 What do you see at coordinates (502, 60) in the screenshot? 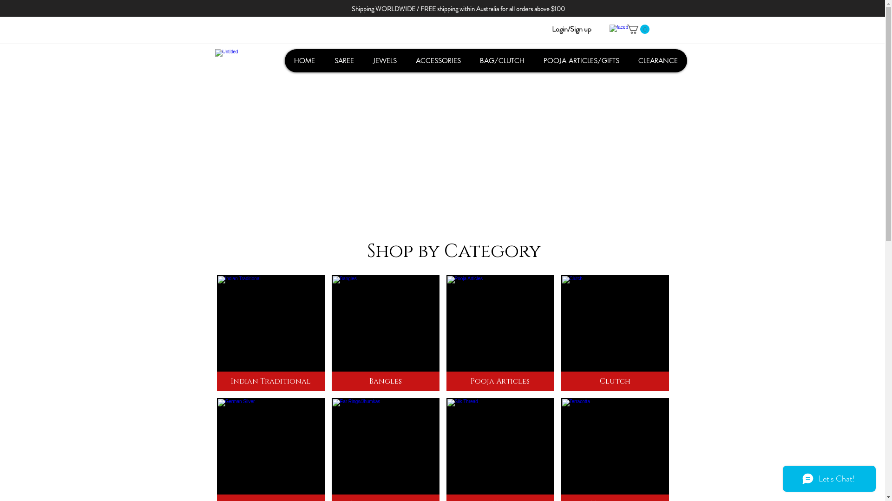
I see `BAG/CLUTCH` at bounding box center [502, 60].